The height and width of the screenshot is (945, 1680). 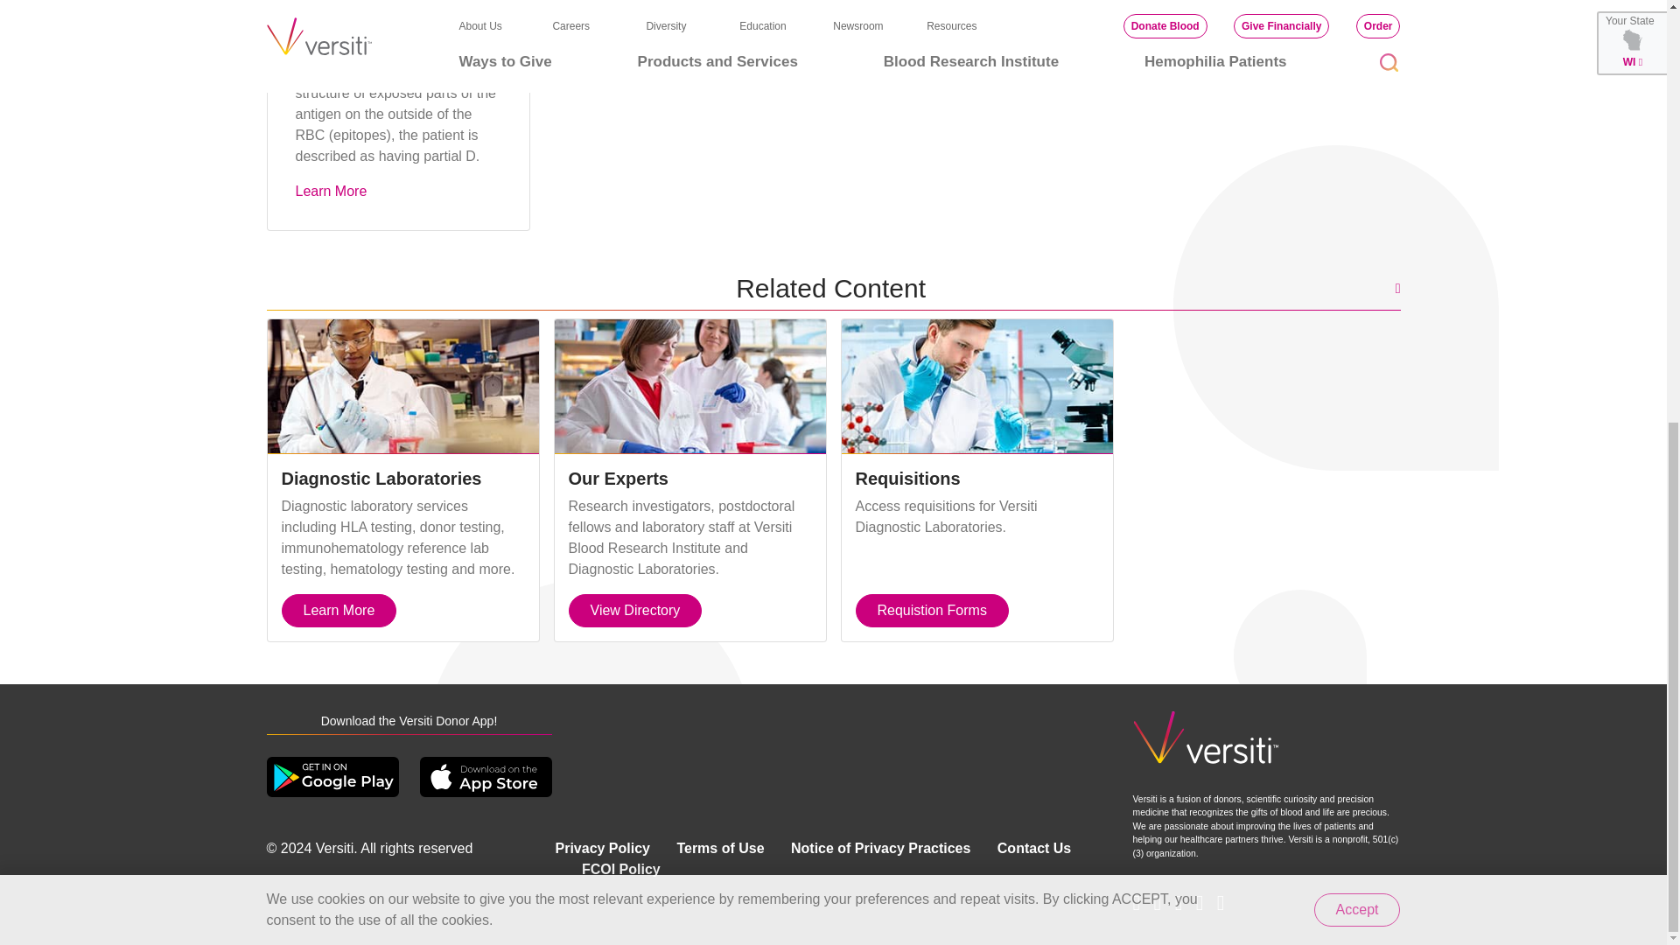 I want to click on Our Experts, so click(x=689, y=387).